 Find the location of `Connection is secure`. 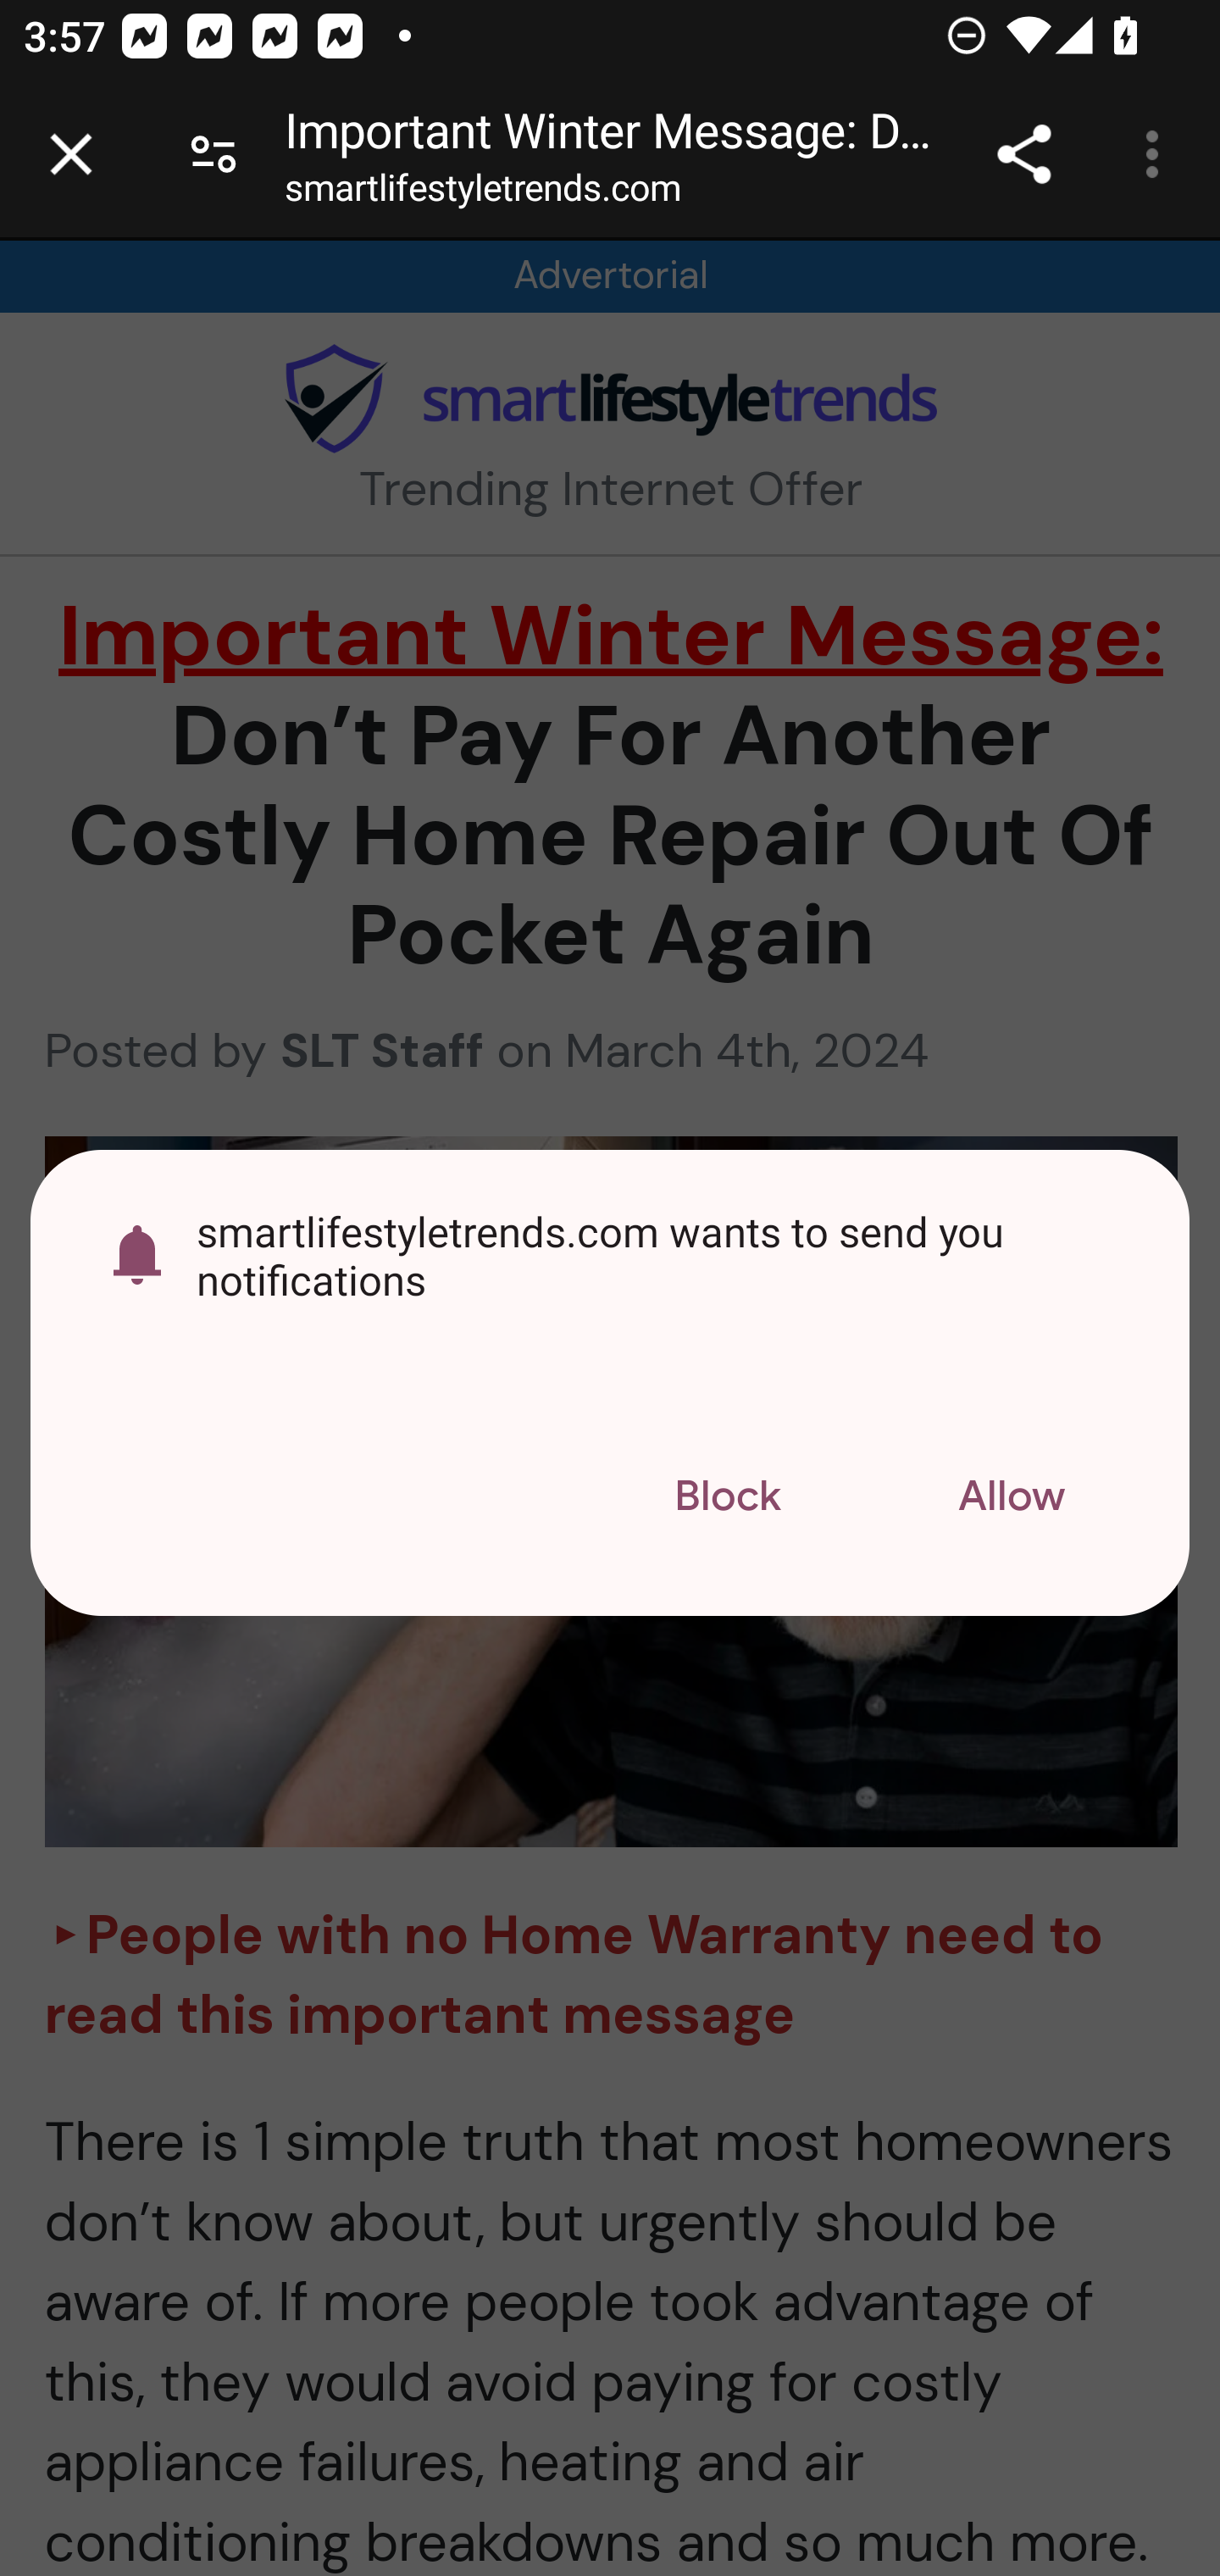

Connection is secure is located at coordinates (213, 154).